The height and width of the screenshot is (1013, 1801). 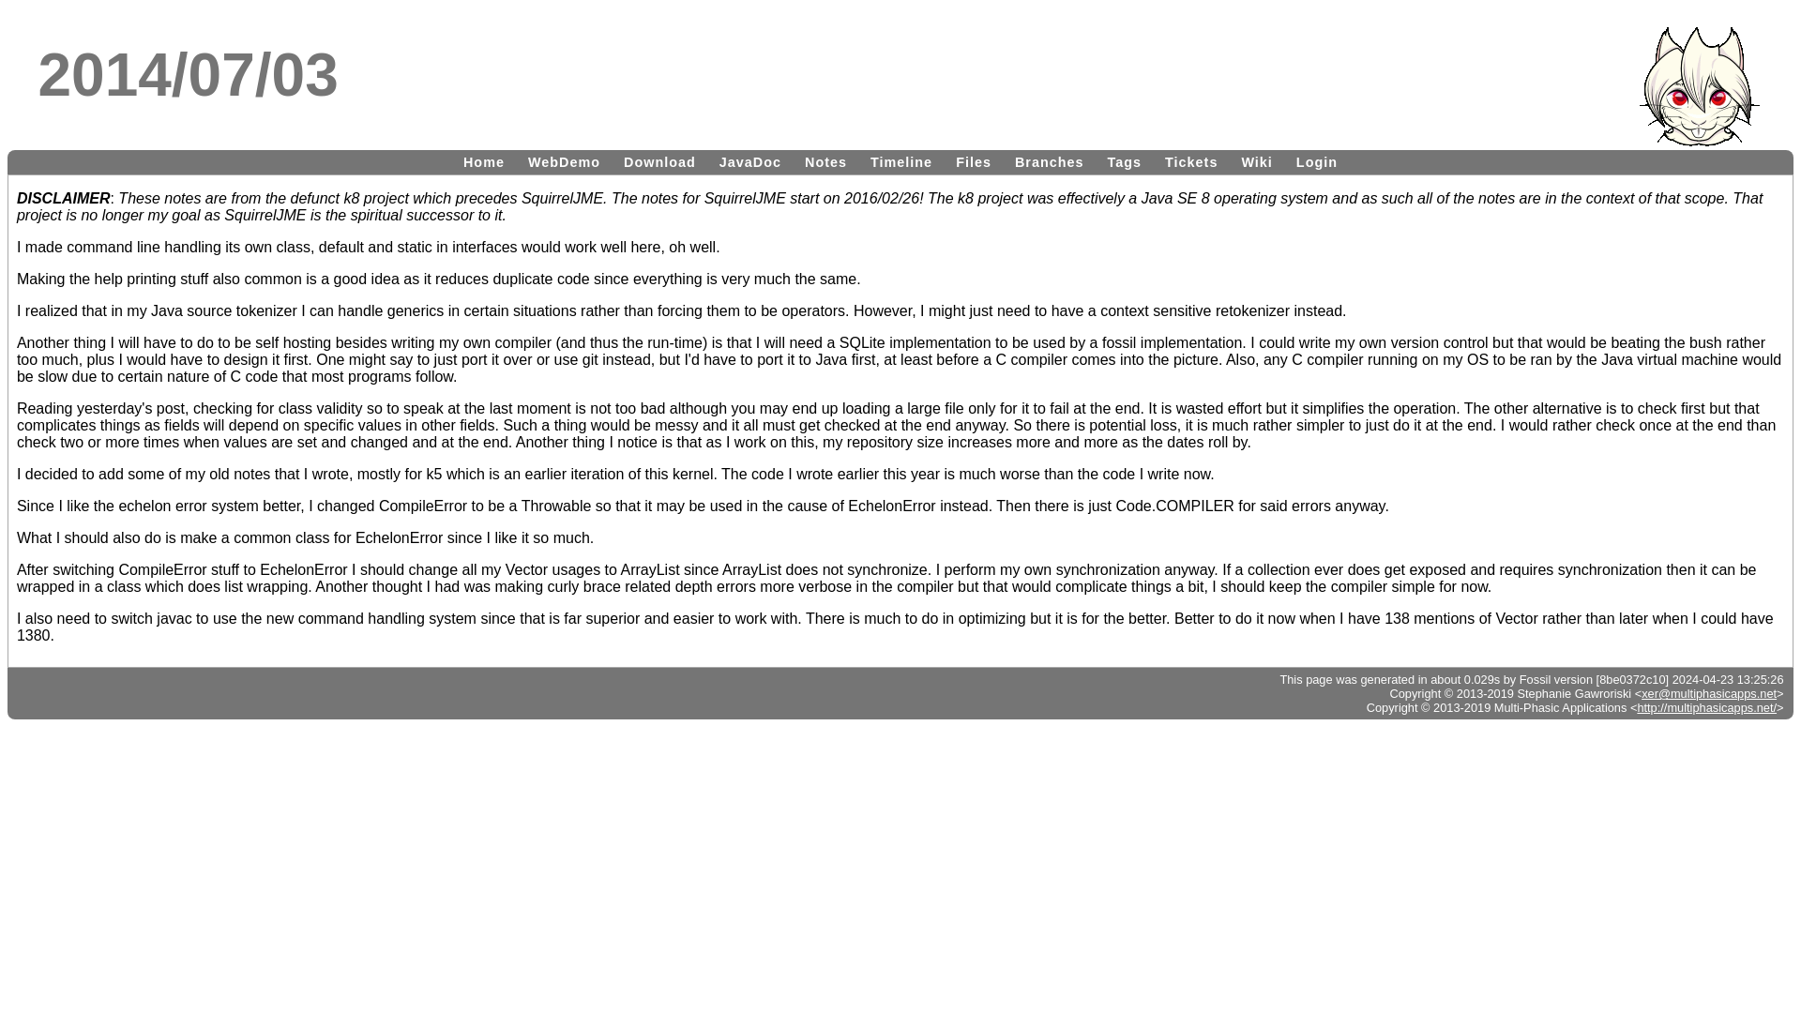 I want to click on Login, so click(x=1317, y=161).